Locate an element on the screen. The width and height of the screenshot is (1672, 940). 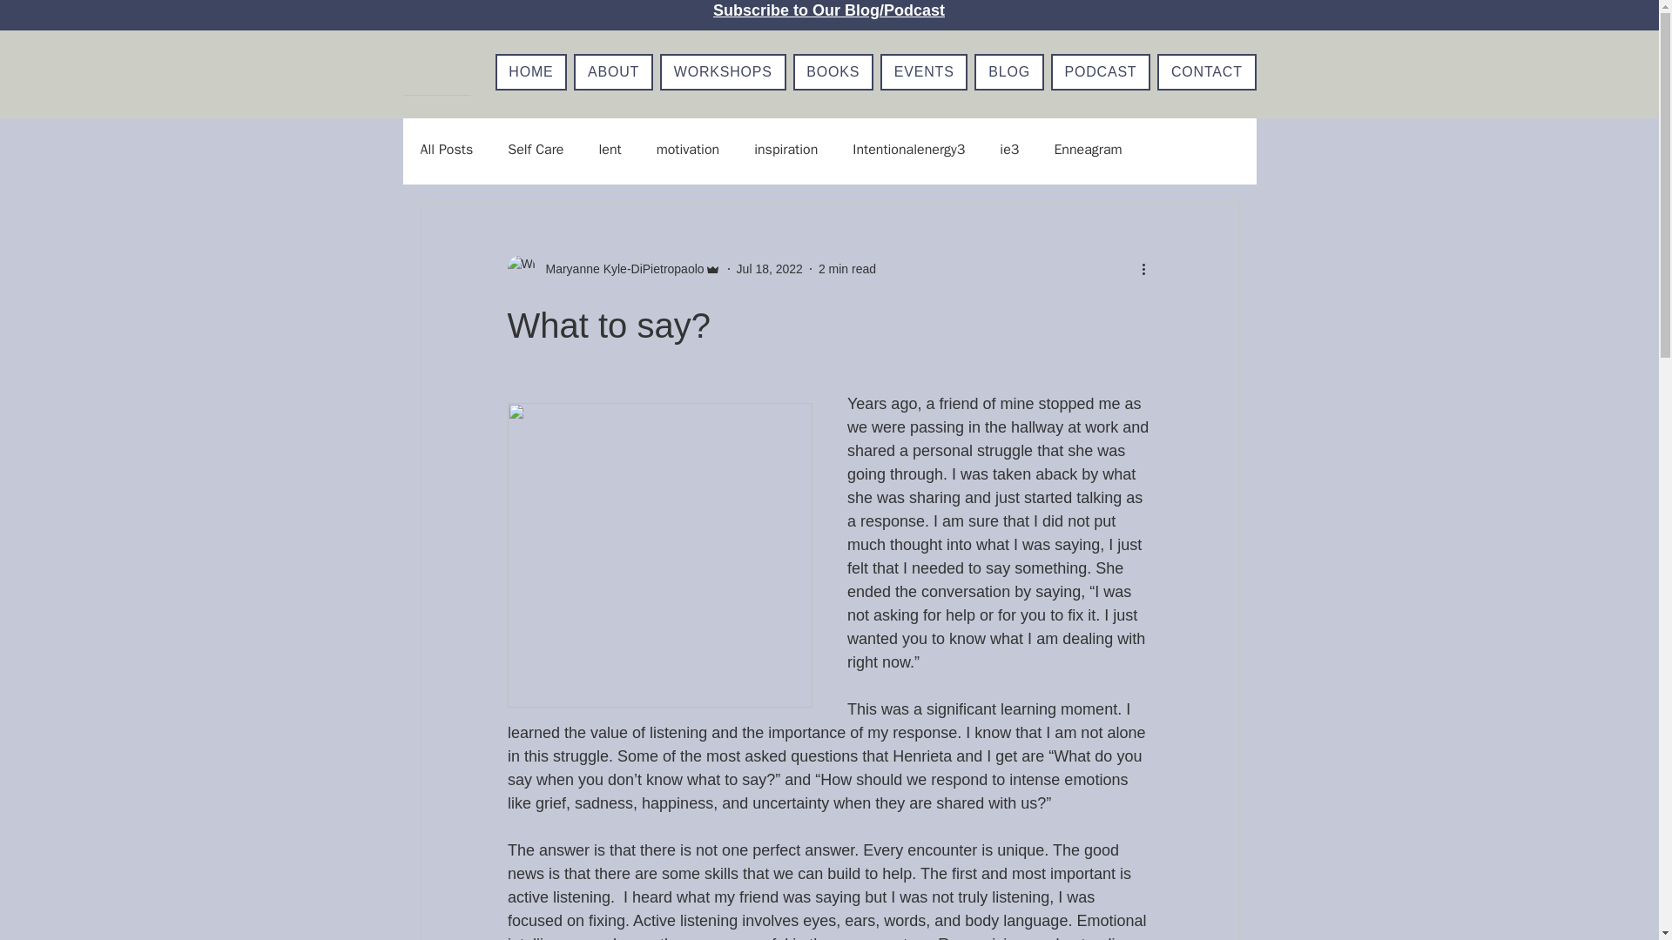
lent is located at coordinates (610, 150).